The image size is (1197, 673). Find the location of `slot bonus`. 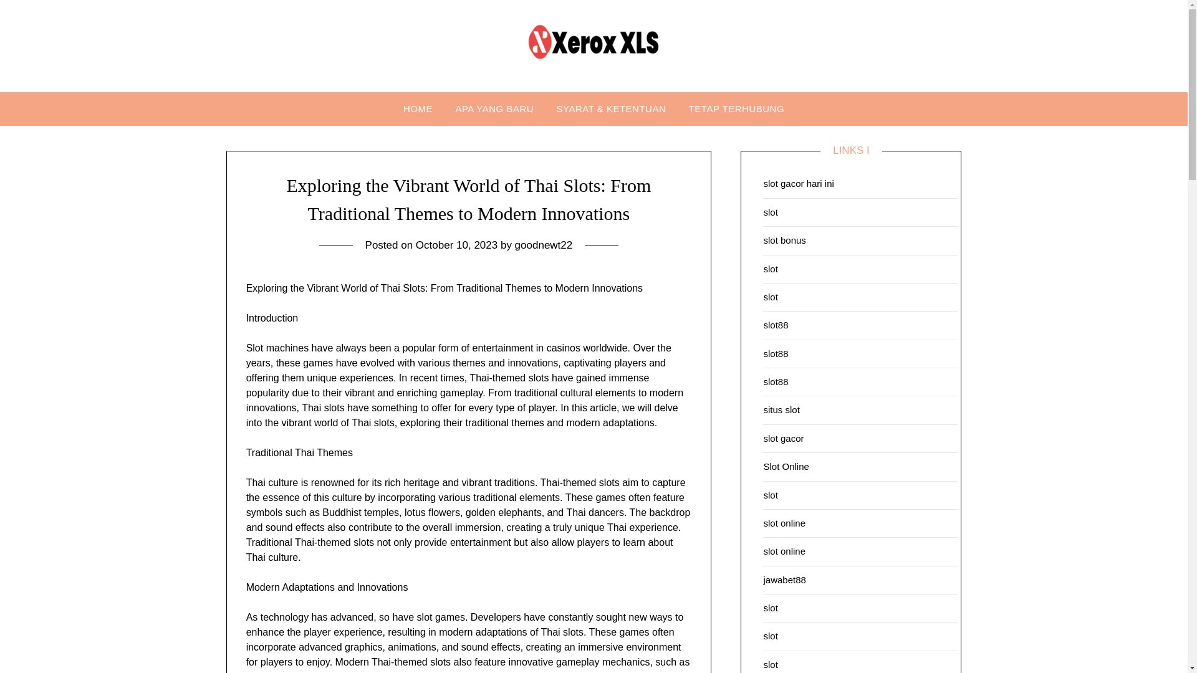

slot bonus is located at coordinates (784, 240).